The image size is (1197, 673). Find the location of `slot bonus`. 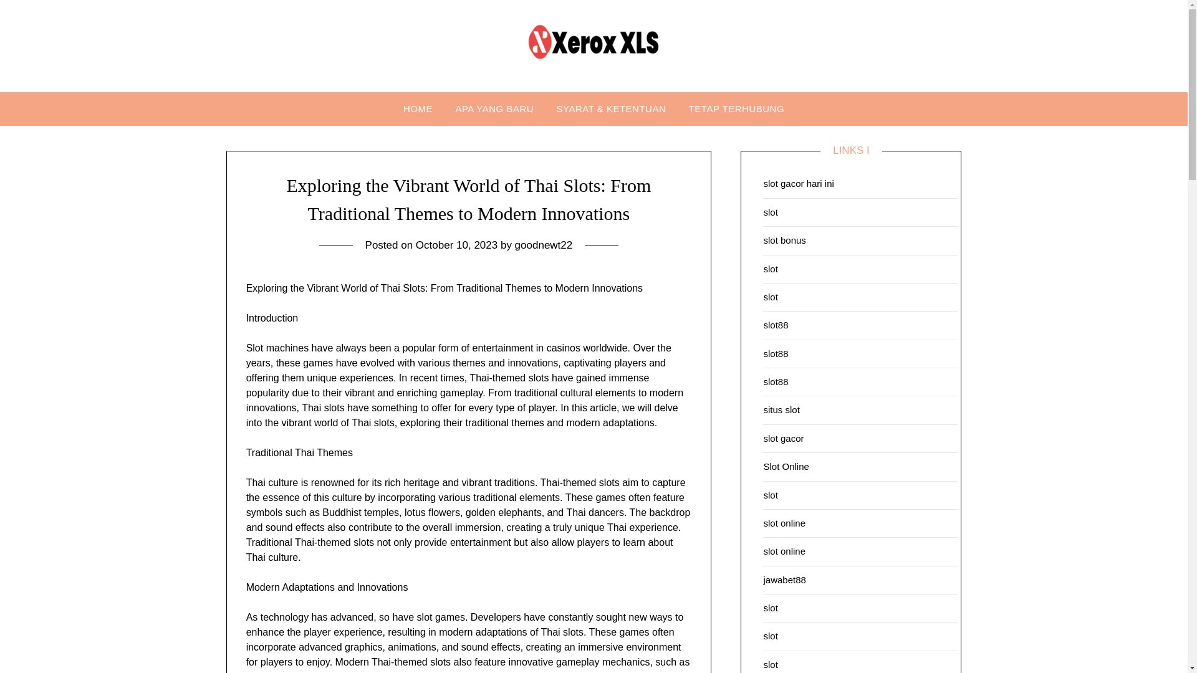

slot bonus is located at coordinates (784, 240).